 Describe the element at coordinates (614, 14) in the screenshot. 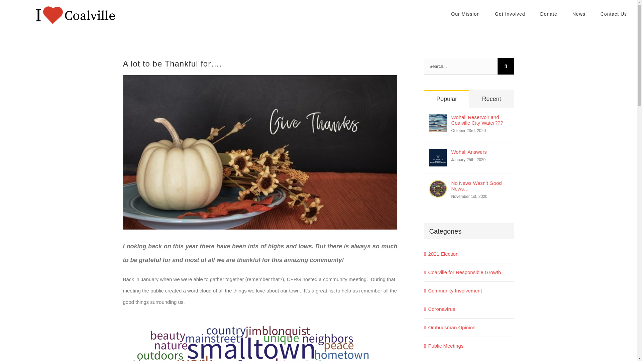

I see `Contact Us` at that location.